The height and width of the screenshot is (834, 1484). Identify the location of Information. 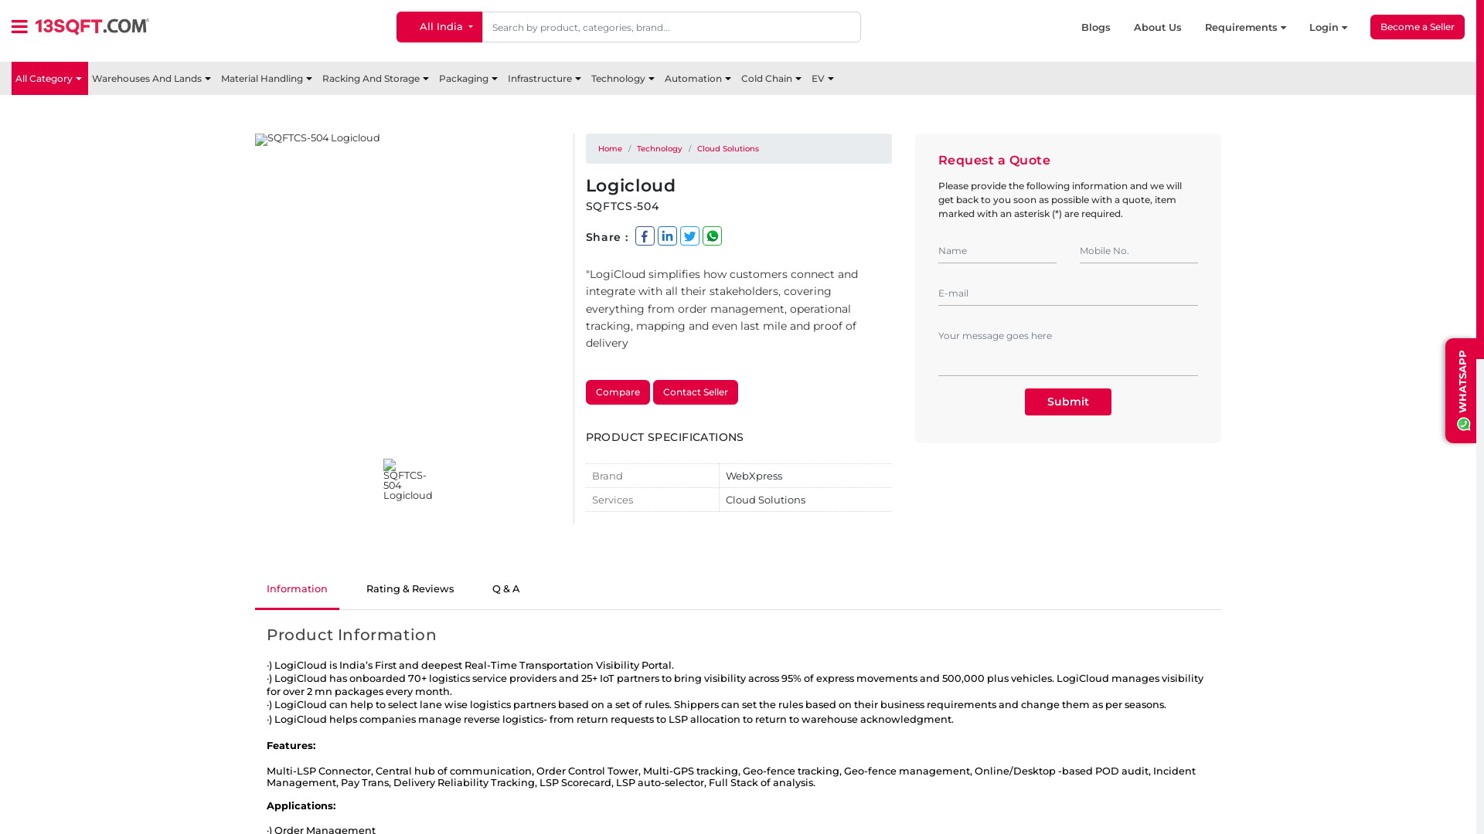
(297, 590).